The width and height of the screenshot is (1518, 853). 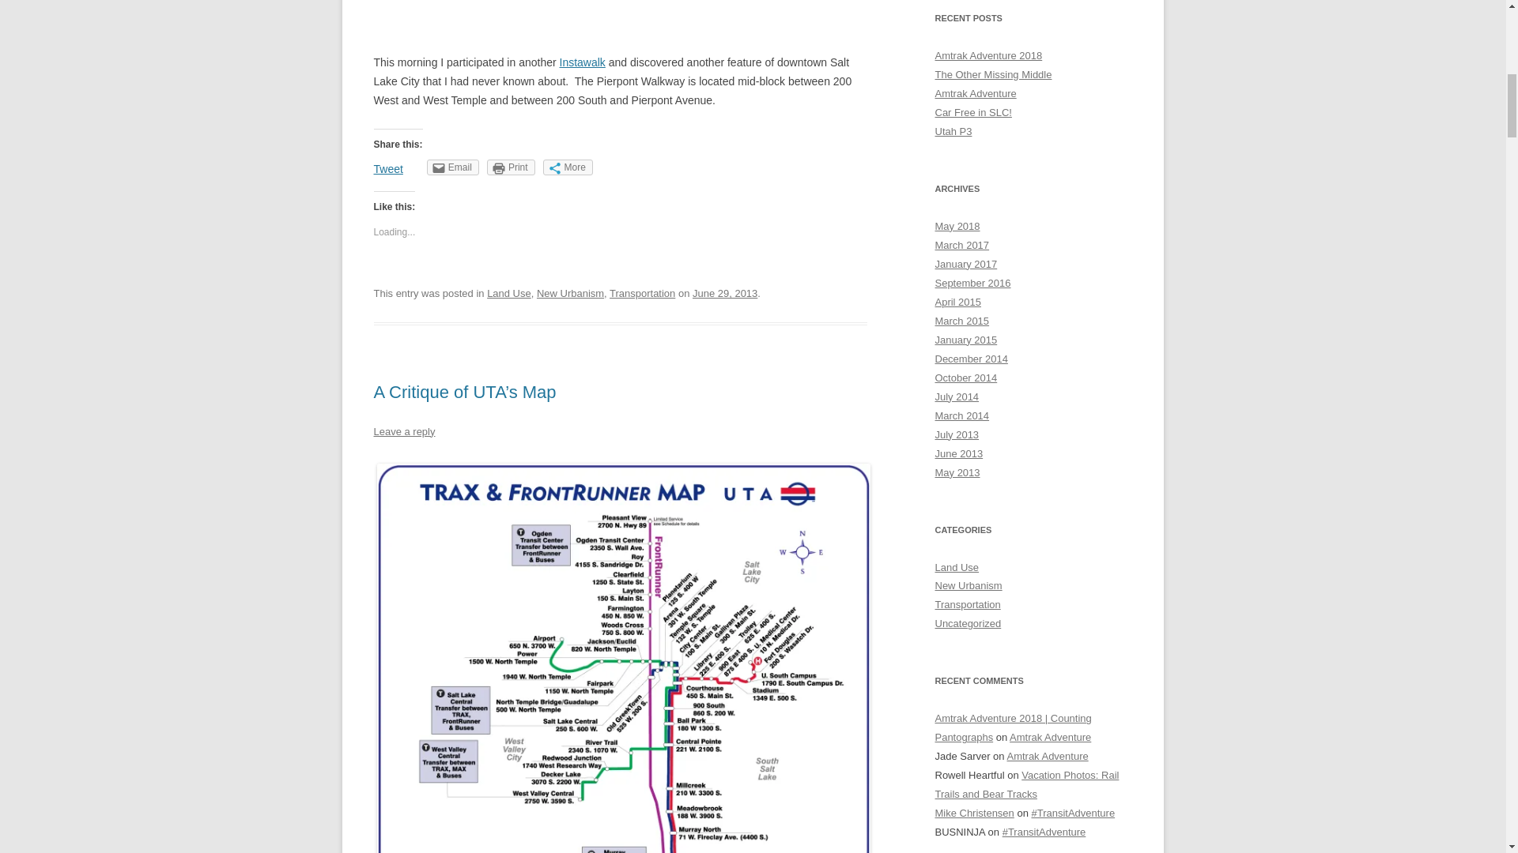 What do you see at coordinates (511, 167) in the screenshot?
I see `Click to print` at bounding box center [511, 167].